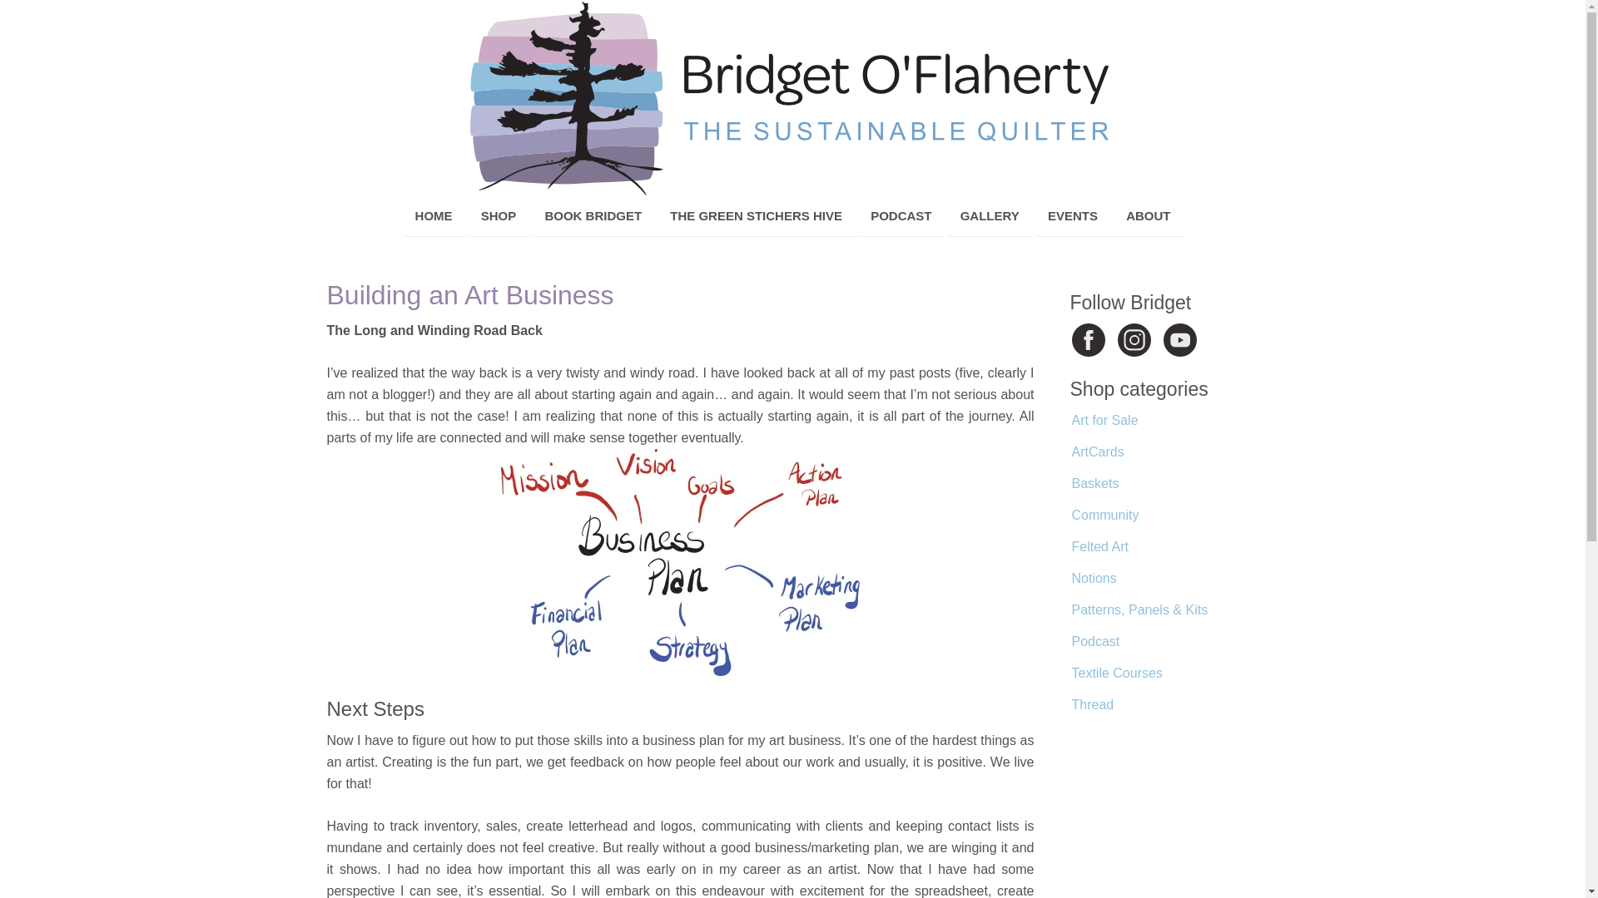 This screenshot has width=1598, height=898. I want to click on EVENTS, so click(1073, 216).